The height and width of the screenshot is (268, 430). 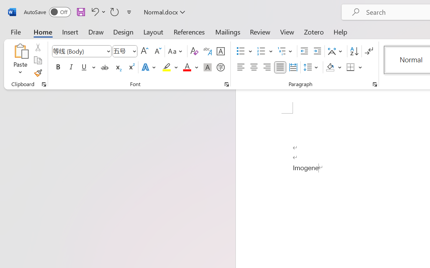 What do you see at coordinates (330, 67) in the screenshot?
I see `Shading RGB(0, 0, 0)` at bounding box center [330, 67].